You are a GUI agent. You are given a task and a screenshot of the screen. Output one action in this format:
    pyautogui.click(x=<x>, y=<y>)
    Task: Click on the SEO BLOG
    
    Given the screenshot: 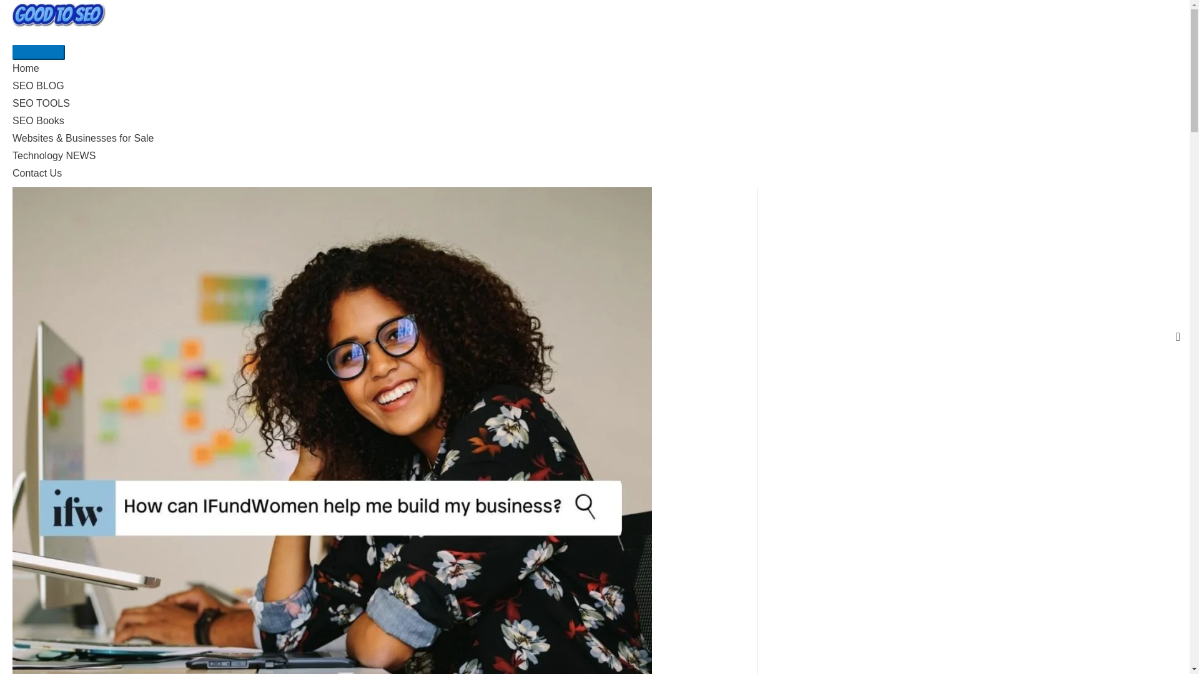 What is the action you would take?
    pyautogui.click(x=595, y=86)
    